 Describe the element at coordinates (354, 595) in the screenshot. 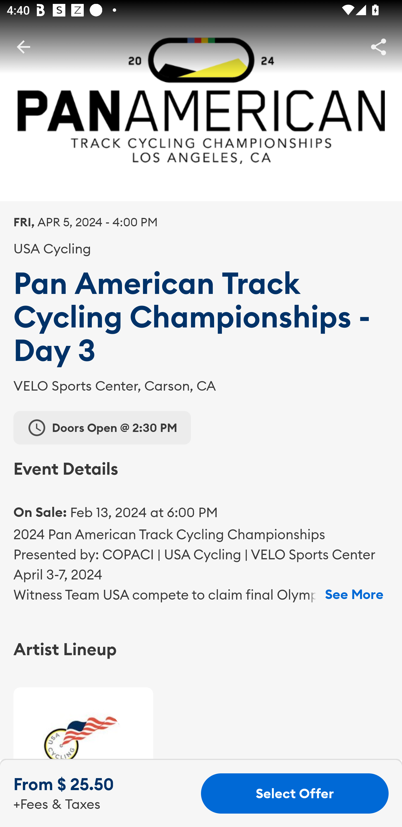

I see `See More` at that location.